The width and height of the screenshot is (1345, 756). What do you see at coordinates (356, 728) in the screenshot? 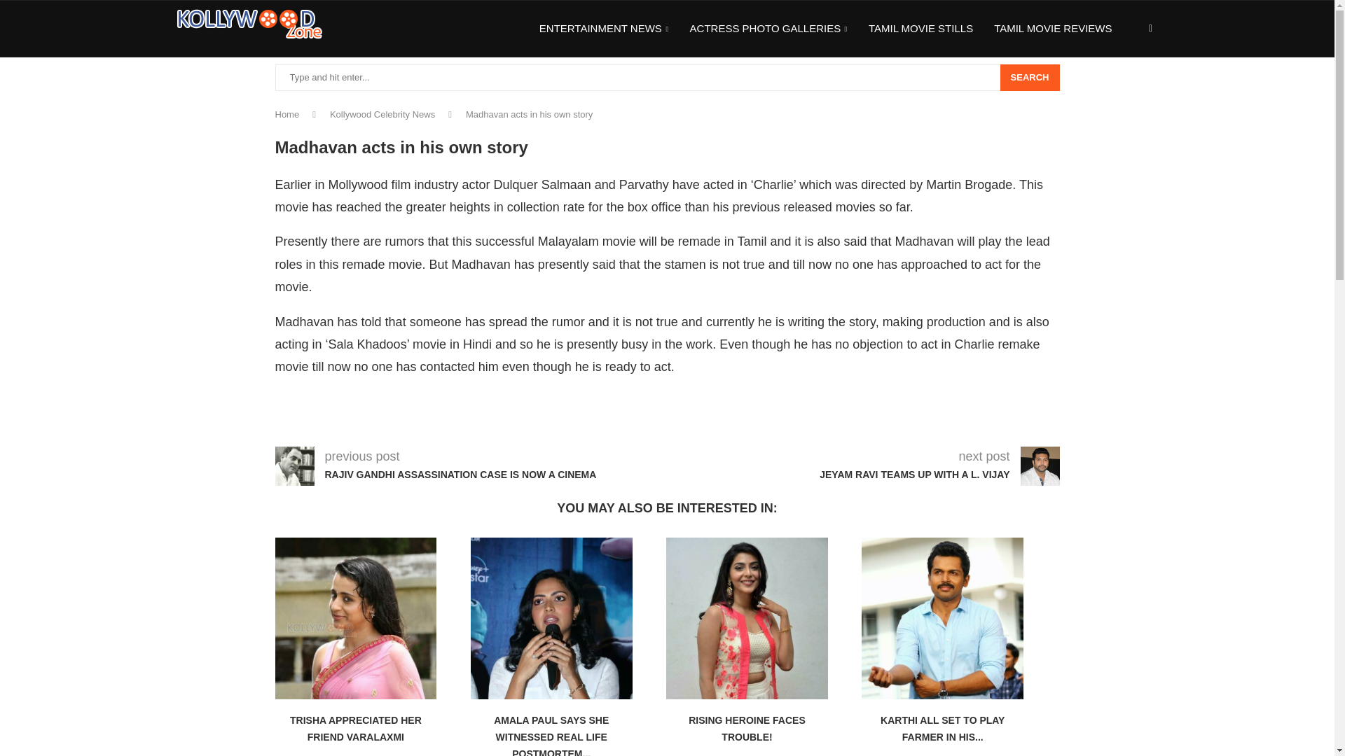
I see `TRISHA APPRECIATED HER FRIEND VARALAXMI` at bounding box center [356, 728].